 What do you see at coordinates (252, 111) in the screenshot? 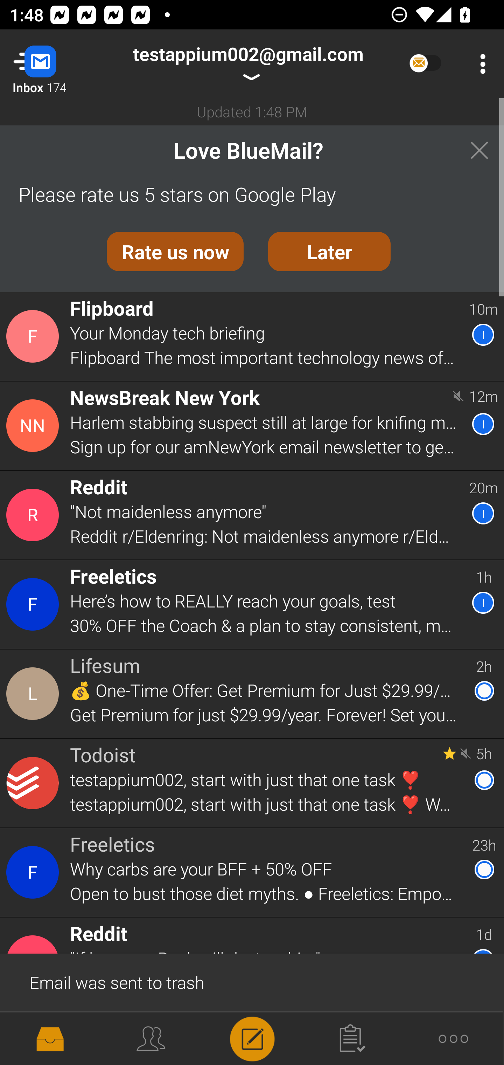
I see `Updated 1:48 PM` at bounding box center [252, 111].